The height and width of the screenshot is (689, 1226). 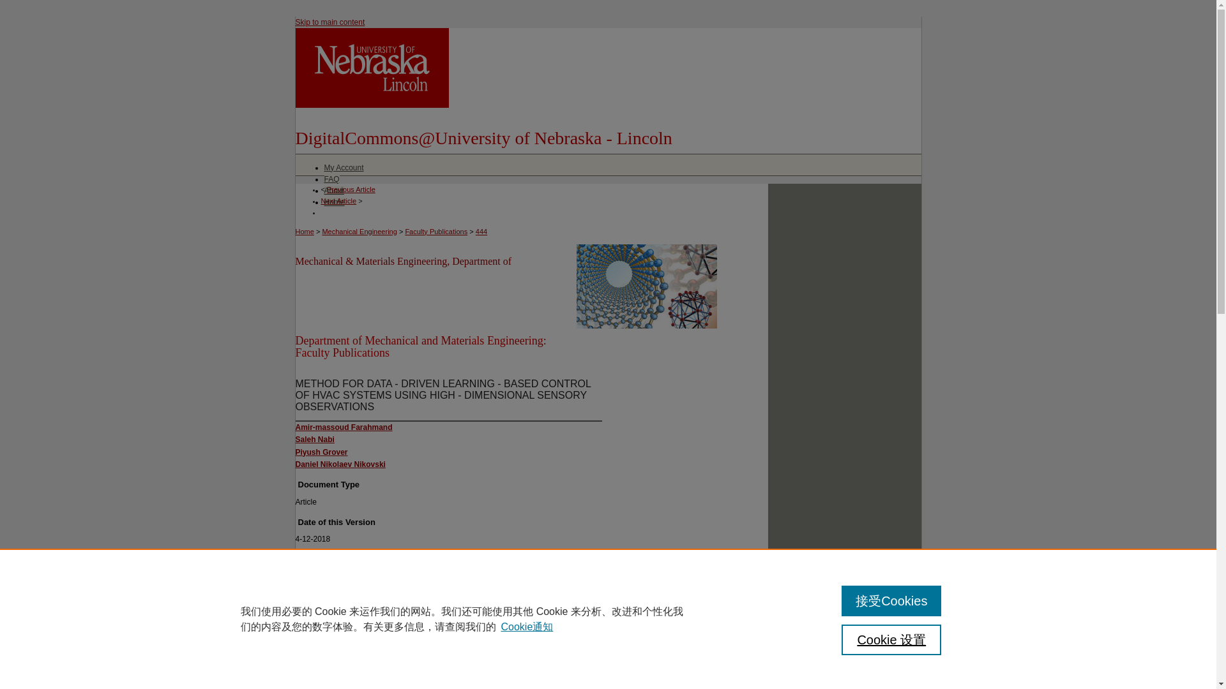 What do you see at coordinates (340, 464) in the screenshot?
I see `Daniel Nikolaev Nikovski` at bounding box center [340, 464].